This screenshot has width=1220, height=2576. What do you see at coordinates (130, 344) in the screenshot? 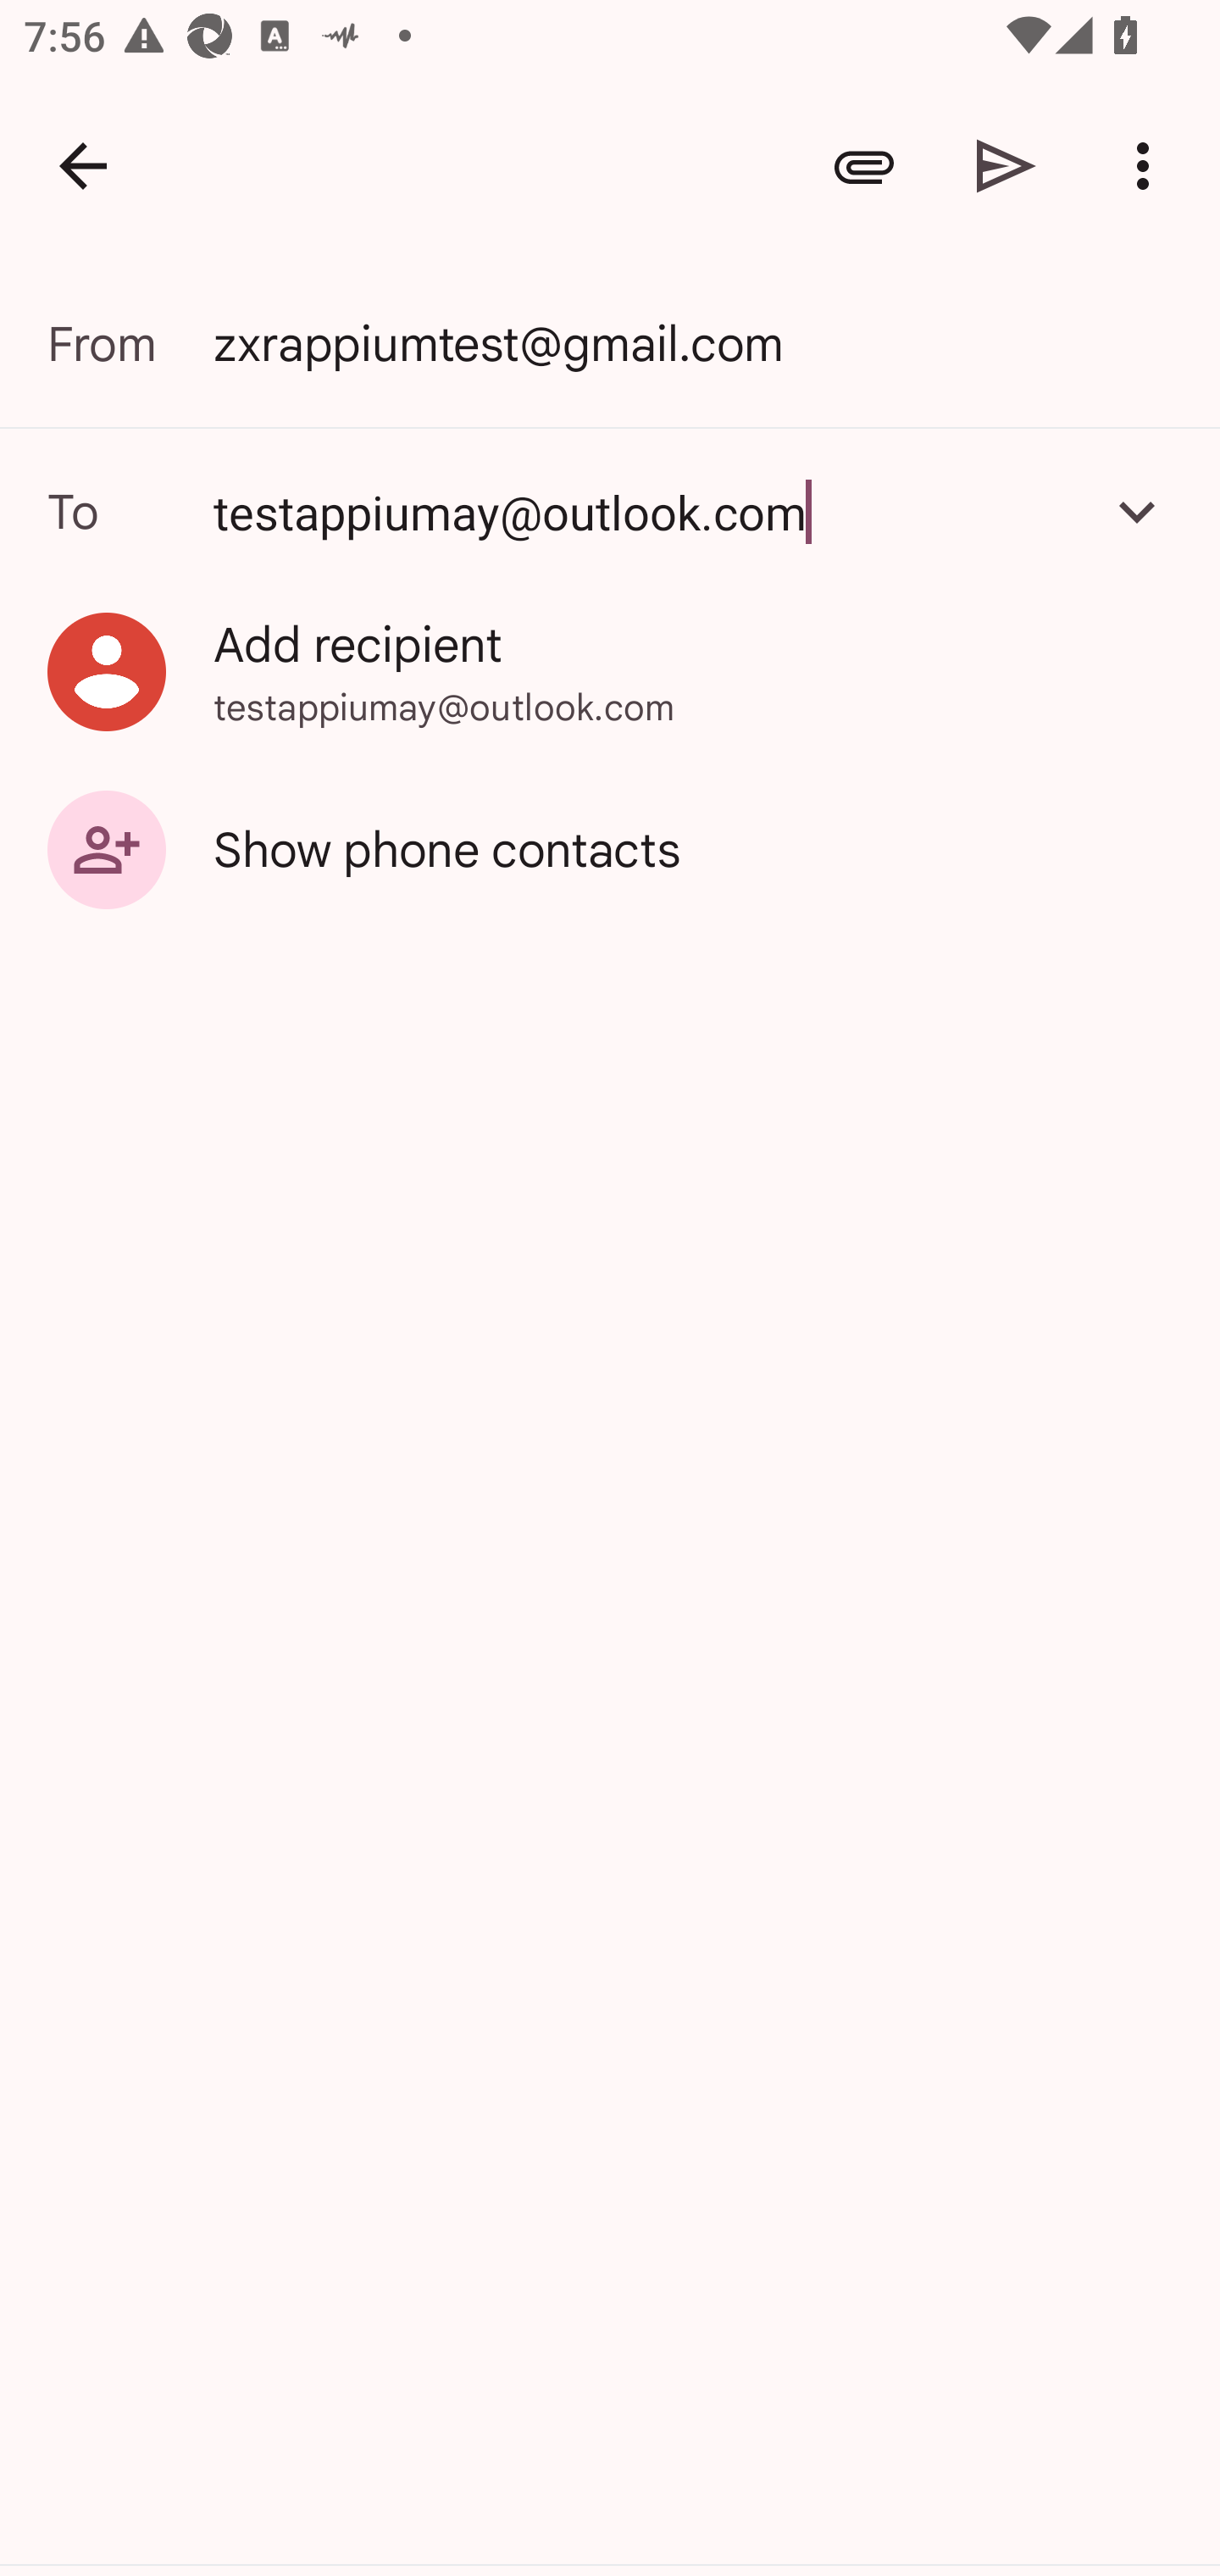
I see `From` at bounding box center [130, 344].